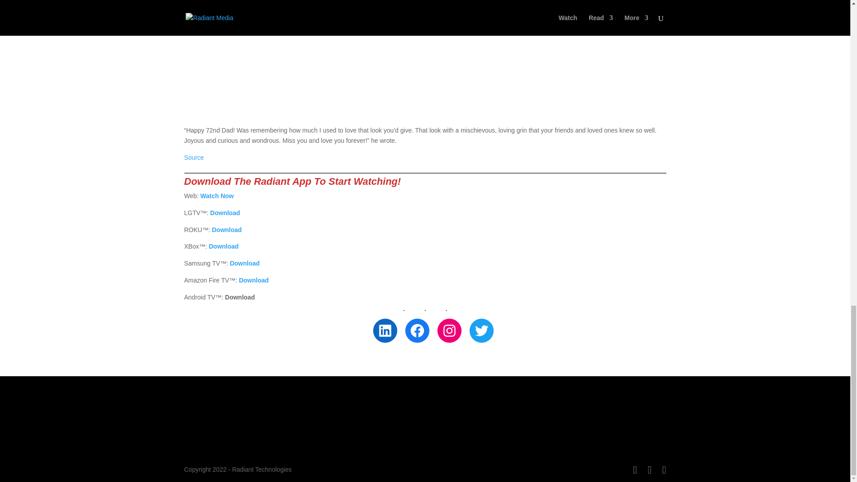  Describe the element at coordinates (254, 280) in the screenshot. I see `Download` at that location.